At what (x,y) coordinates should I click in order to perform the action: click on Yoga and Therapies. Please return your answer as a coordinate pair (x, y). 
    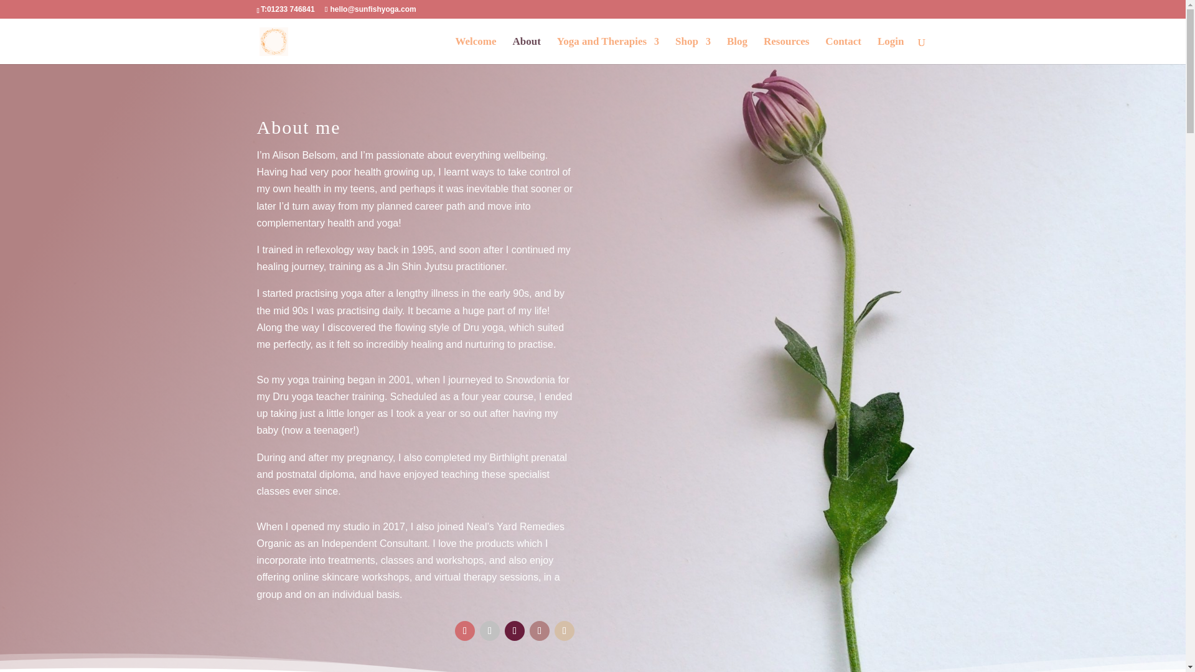
    Looking at the image, I should click on (607, 50).